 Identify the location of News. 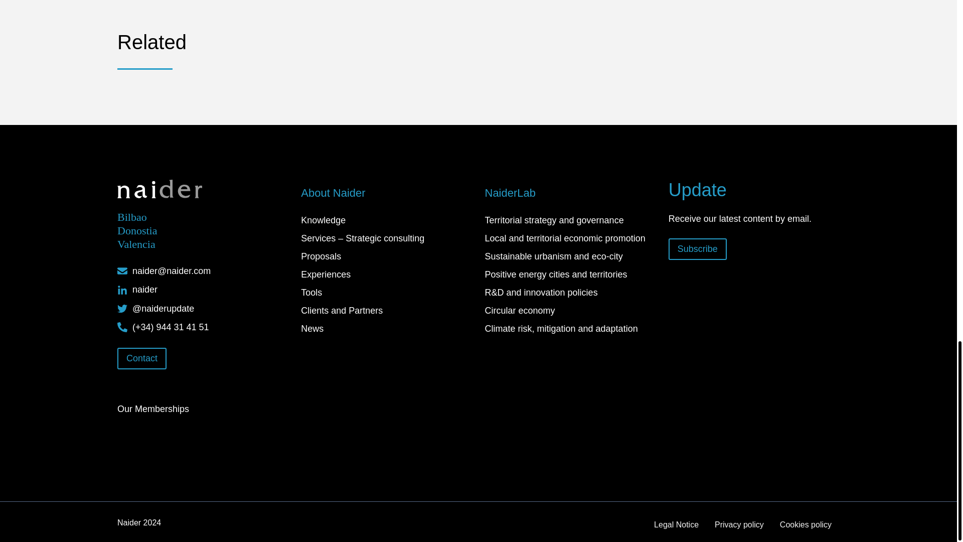
(386, 328).